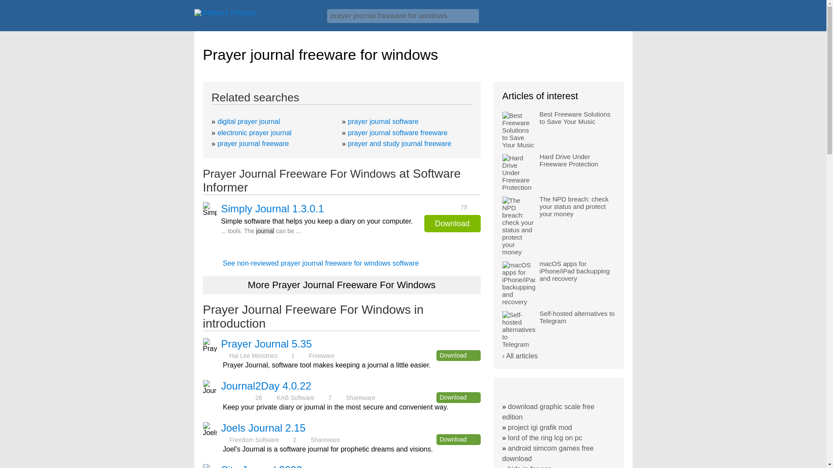 This screenshot has width=833, height=468. What do you see at coordinates (272, 208) in the screenshot?
I see `Simply Journal 1.3.0.1` at bounding box center [272, 208].